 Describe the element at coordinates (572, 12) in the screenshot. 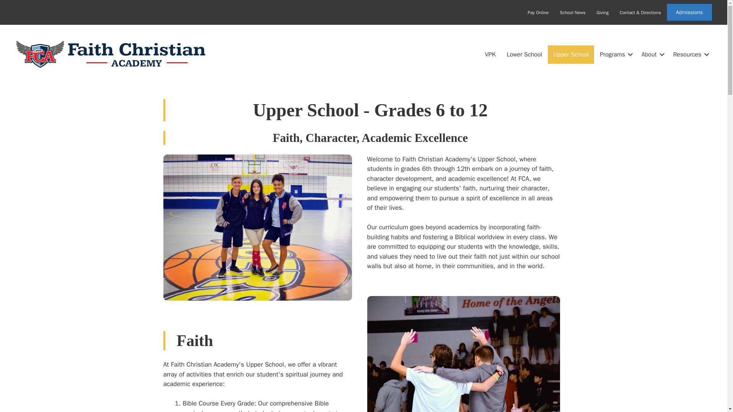

I see `School News` at that location.